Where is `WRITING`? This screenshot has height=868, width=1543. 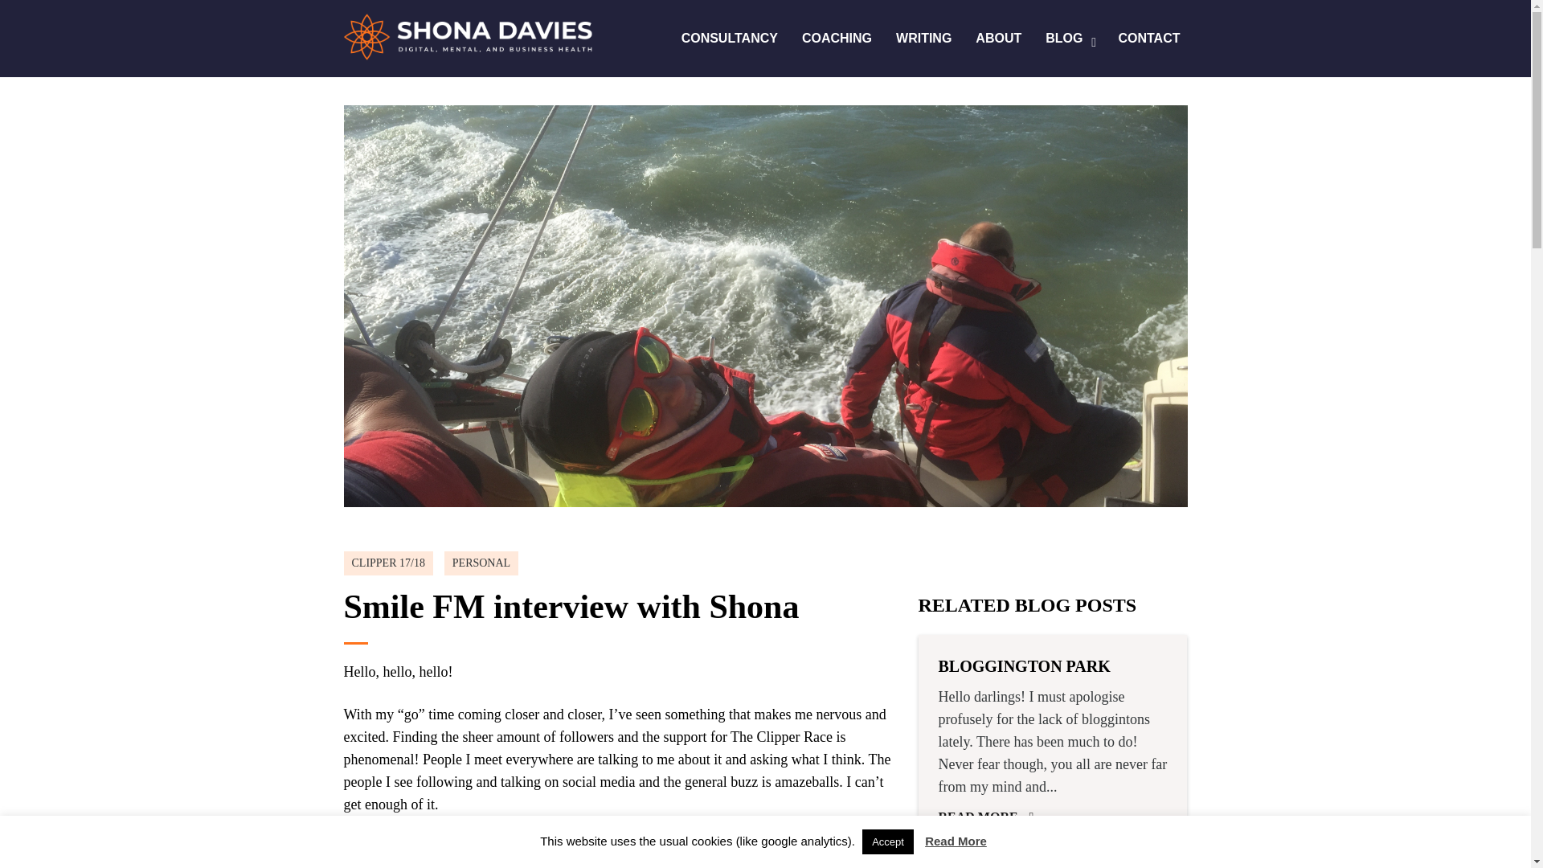 WRITING is located at coordinates (923, 39).